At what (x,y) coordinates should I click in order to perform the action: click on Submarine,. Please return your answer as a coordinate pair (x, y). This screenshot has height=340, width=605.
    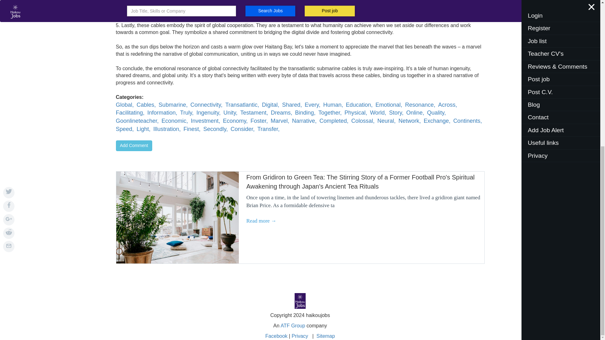
    Looking at the image, I should click on (173, 105).